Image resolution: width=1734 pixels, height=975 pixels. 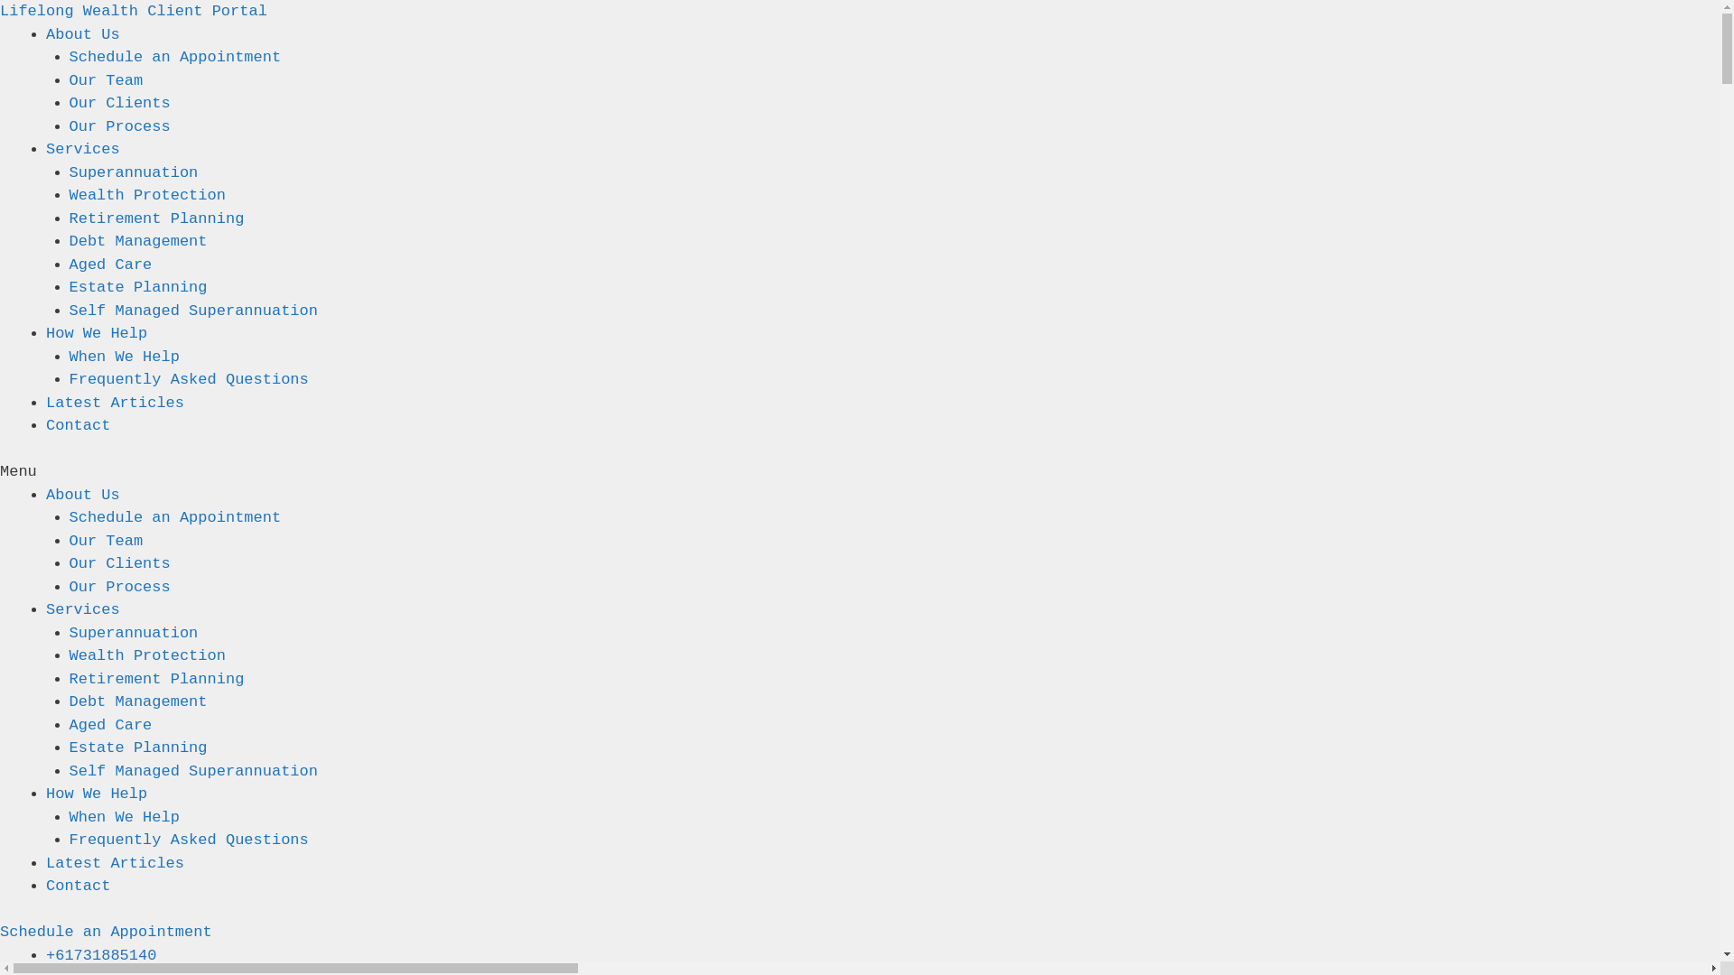 I want to click on Our Clients, so click(x=119, y=103).